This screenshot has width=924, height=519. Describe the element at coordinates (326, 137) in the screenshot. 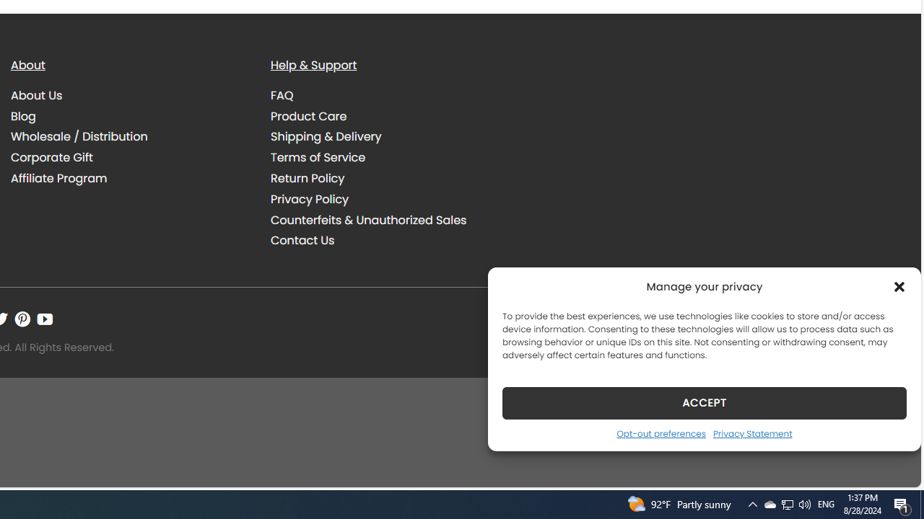

I see `Shipping & Delivery` at that location.